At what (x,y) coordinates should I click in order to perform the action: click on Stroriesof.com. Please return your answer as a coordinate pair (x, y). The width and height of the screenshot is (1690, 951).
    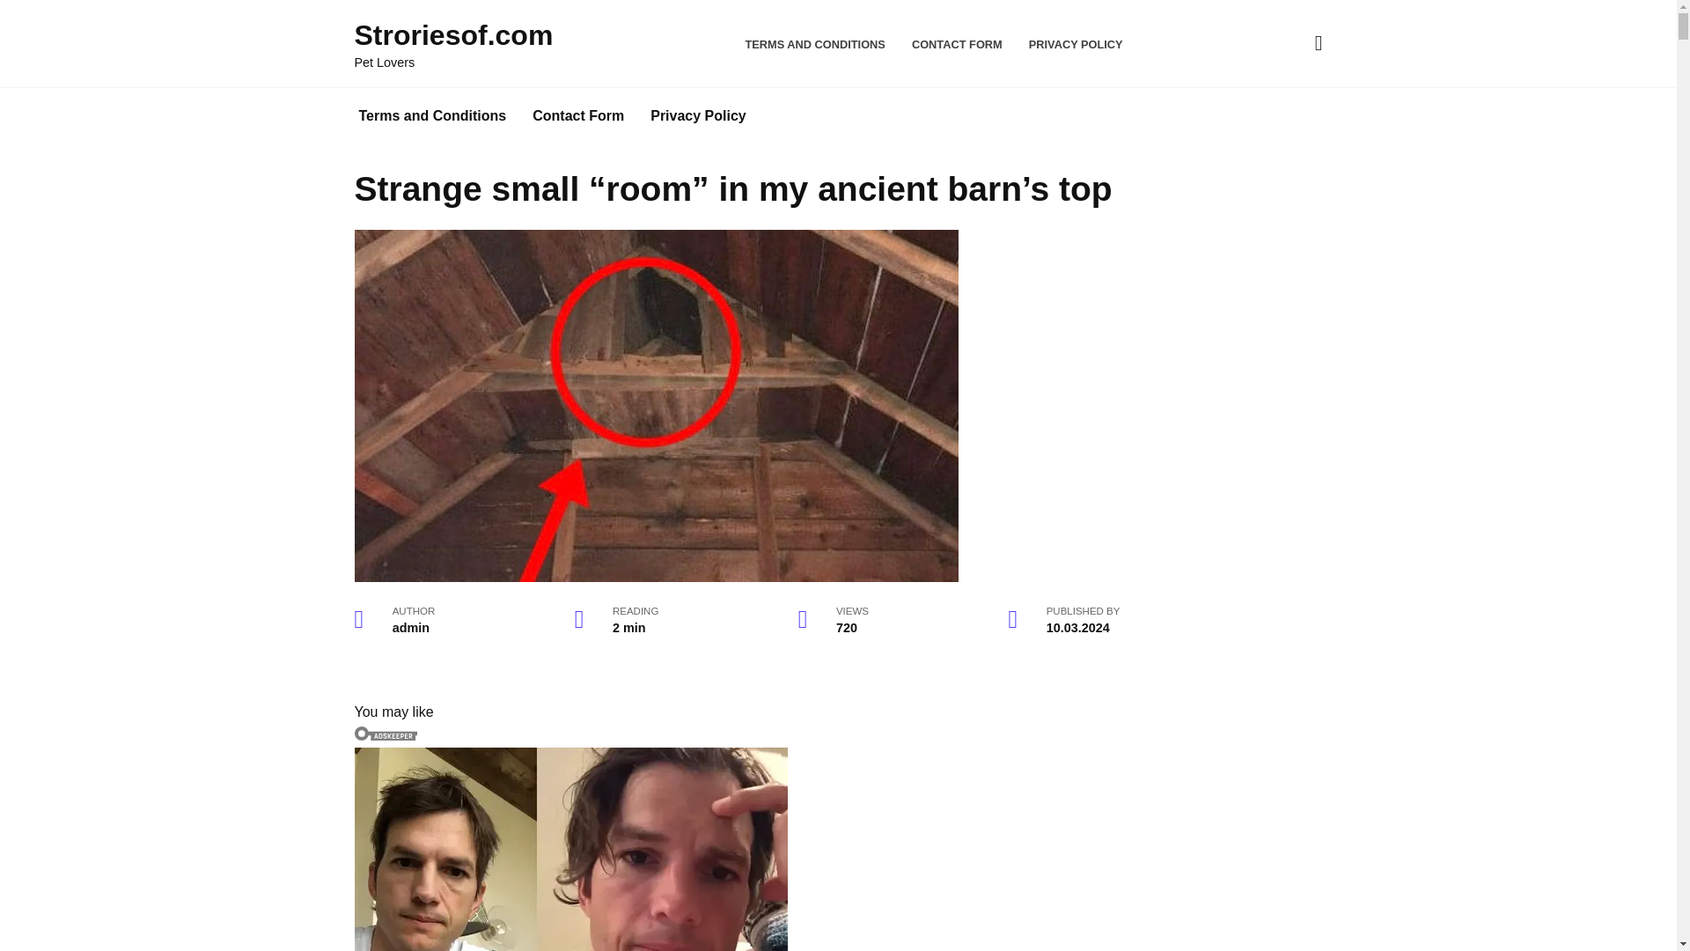
    Looking at the image, I should click on (452, 35).